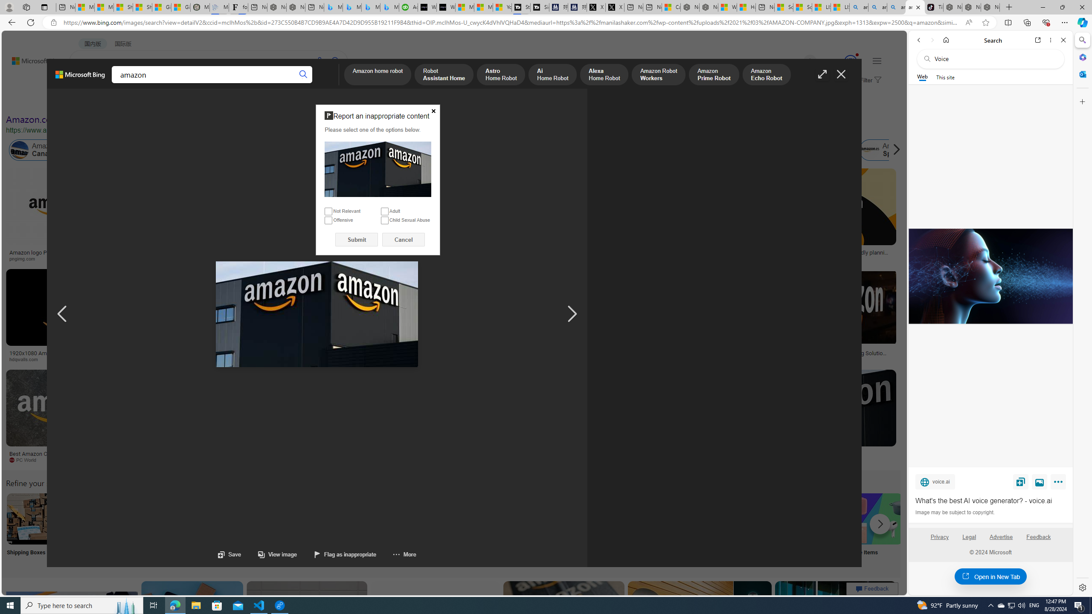 The height and width of the screenshot is (614, 1092). Describe the element at coordinates (95, 101) in the screenshot. I see `Image size` at that location.